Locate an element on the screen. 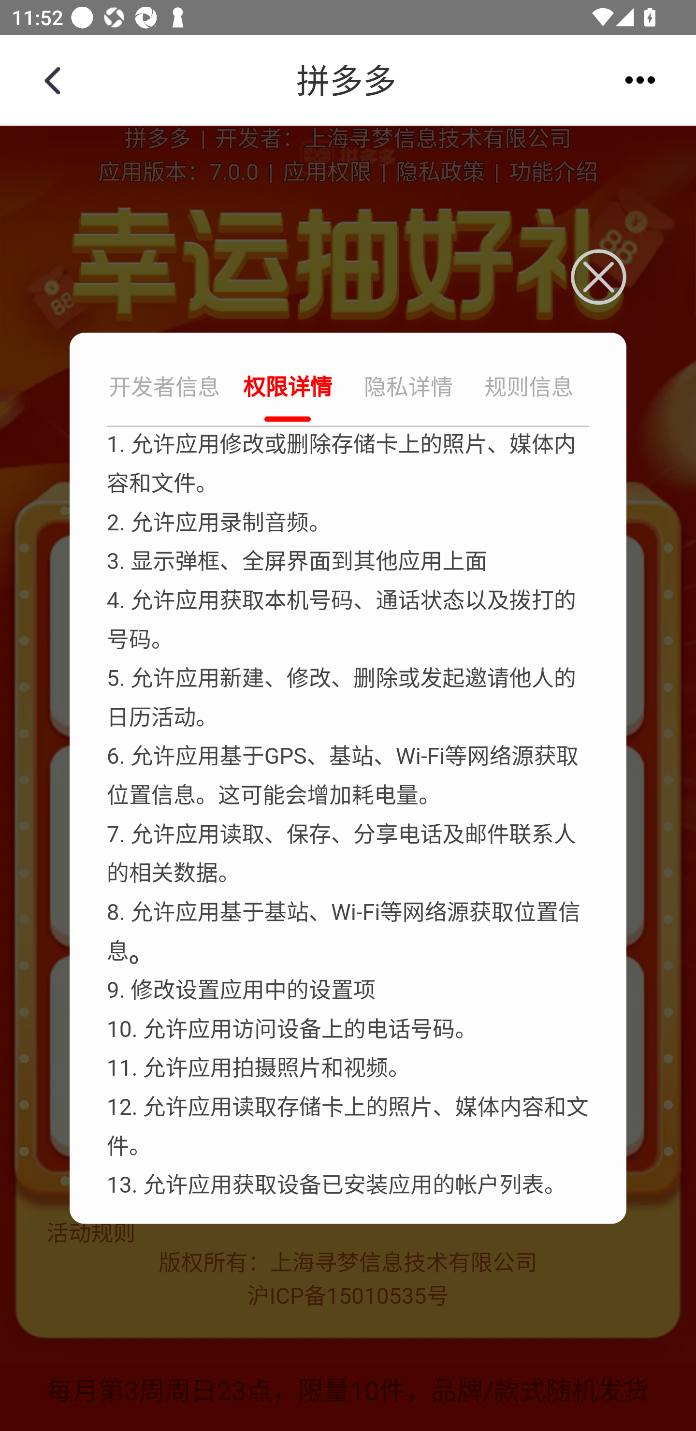 This screenshot has width=696, height=1431. 36987.0 is located at coordinates (348, 80).